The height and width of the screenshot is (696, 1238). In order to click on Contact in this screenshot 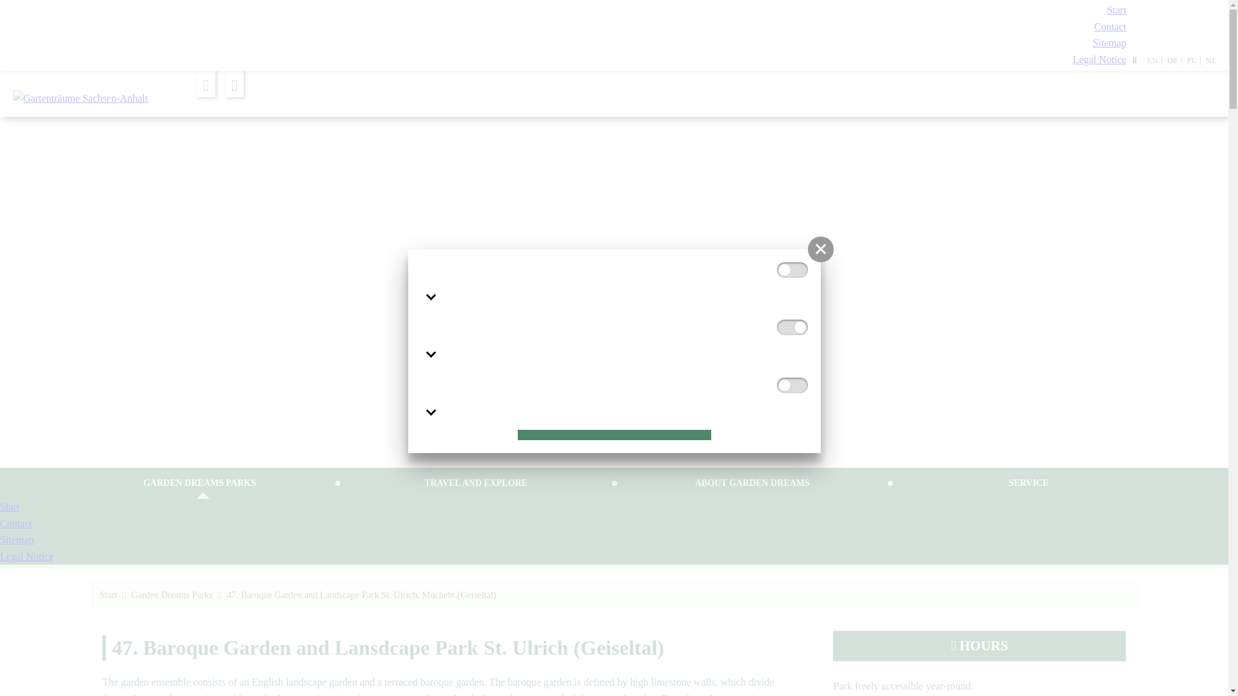, I will do `click(1110, 26)`.